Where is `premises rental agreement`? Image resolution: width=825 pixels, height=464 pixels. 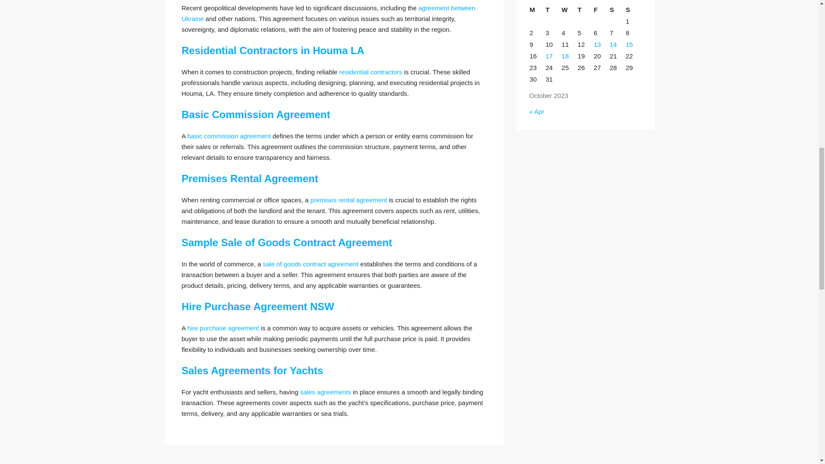
premises rental agreement is located at coordinates (348, 200).